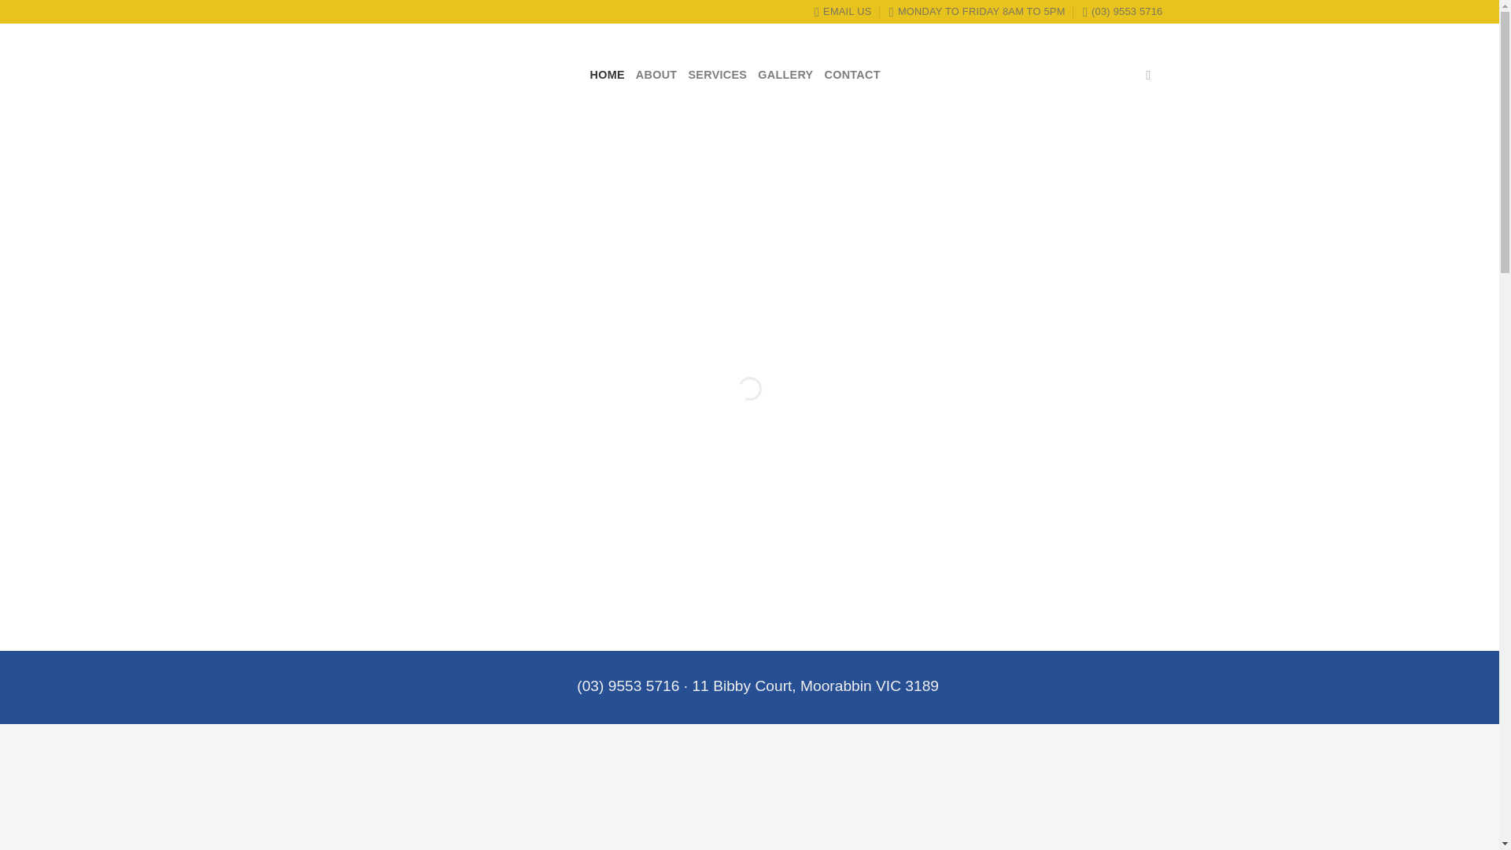 The width and height of the screenshot is (1511, 850). I want to click on MONDAY TO FRIDAY 8AM TO 5PM, so click(977, 12).